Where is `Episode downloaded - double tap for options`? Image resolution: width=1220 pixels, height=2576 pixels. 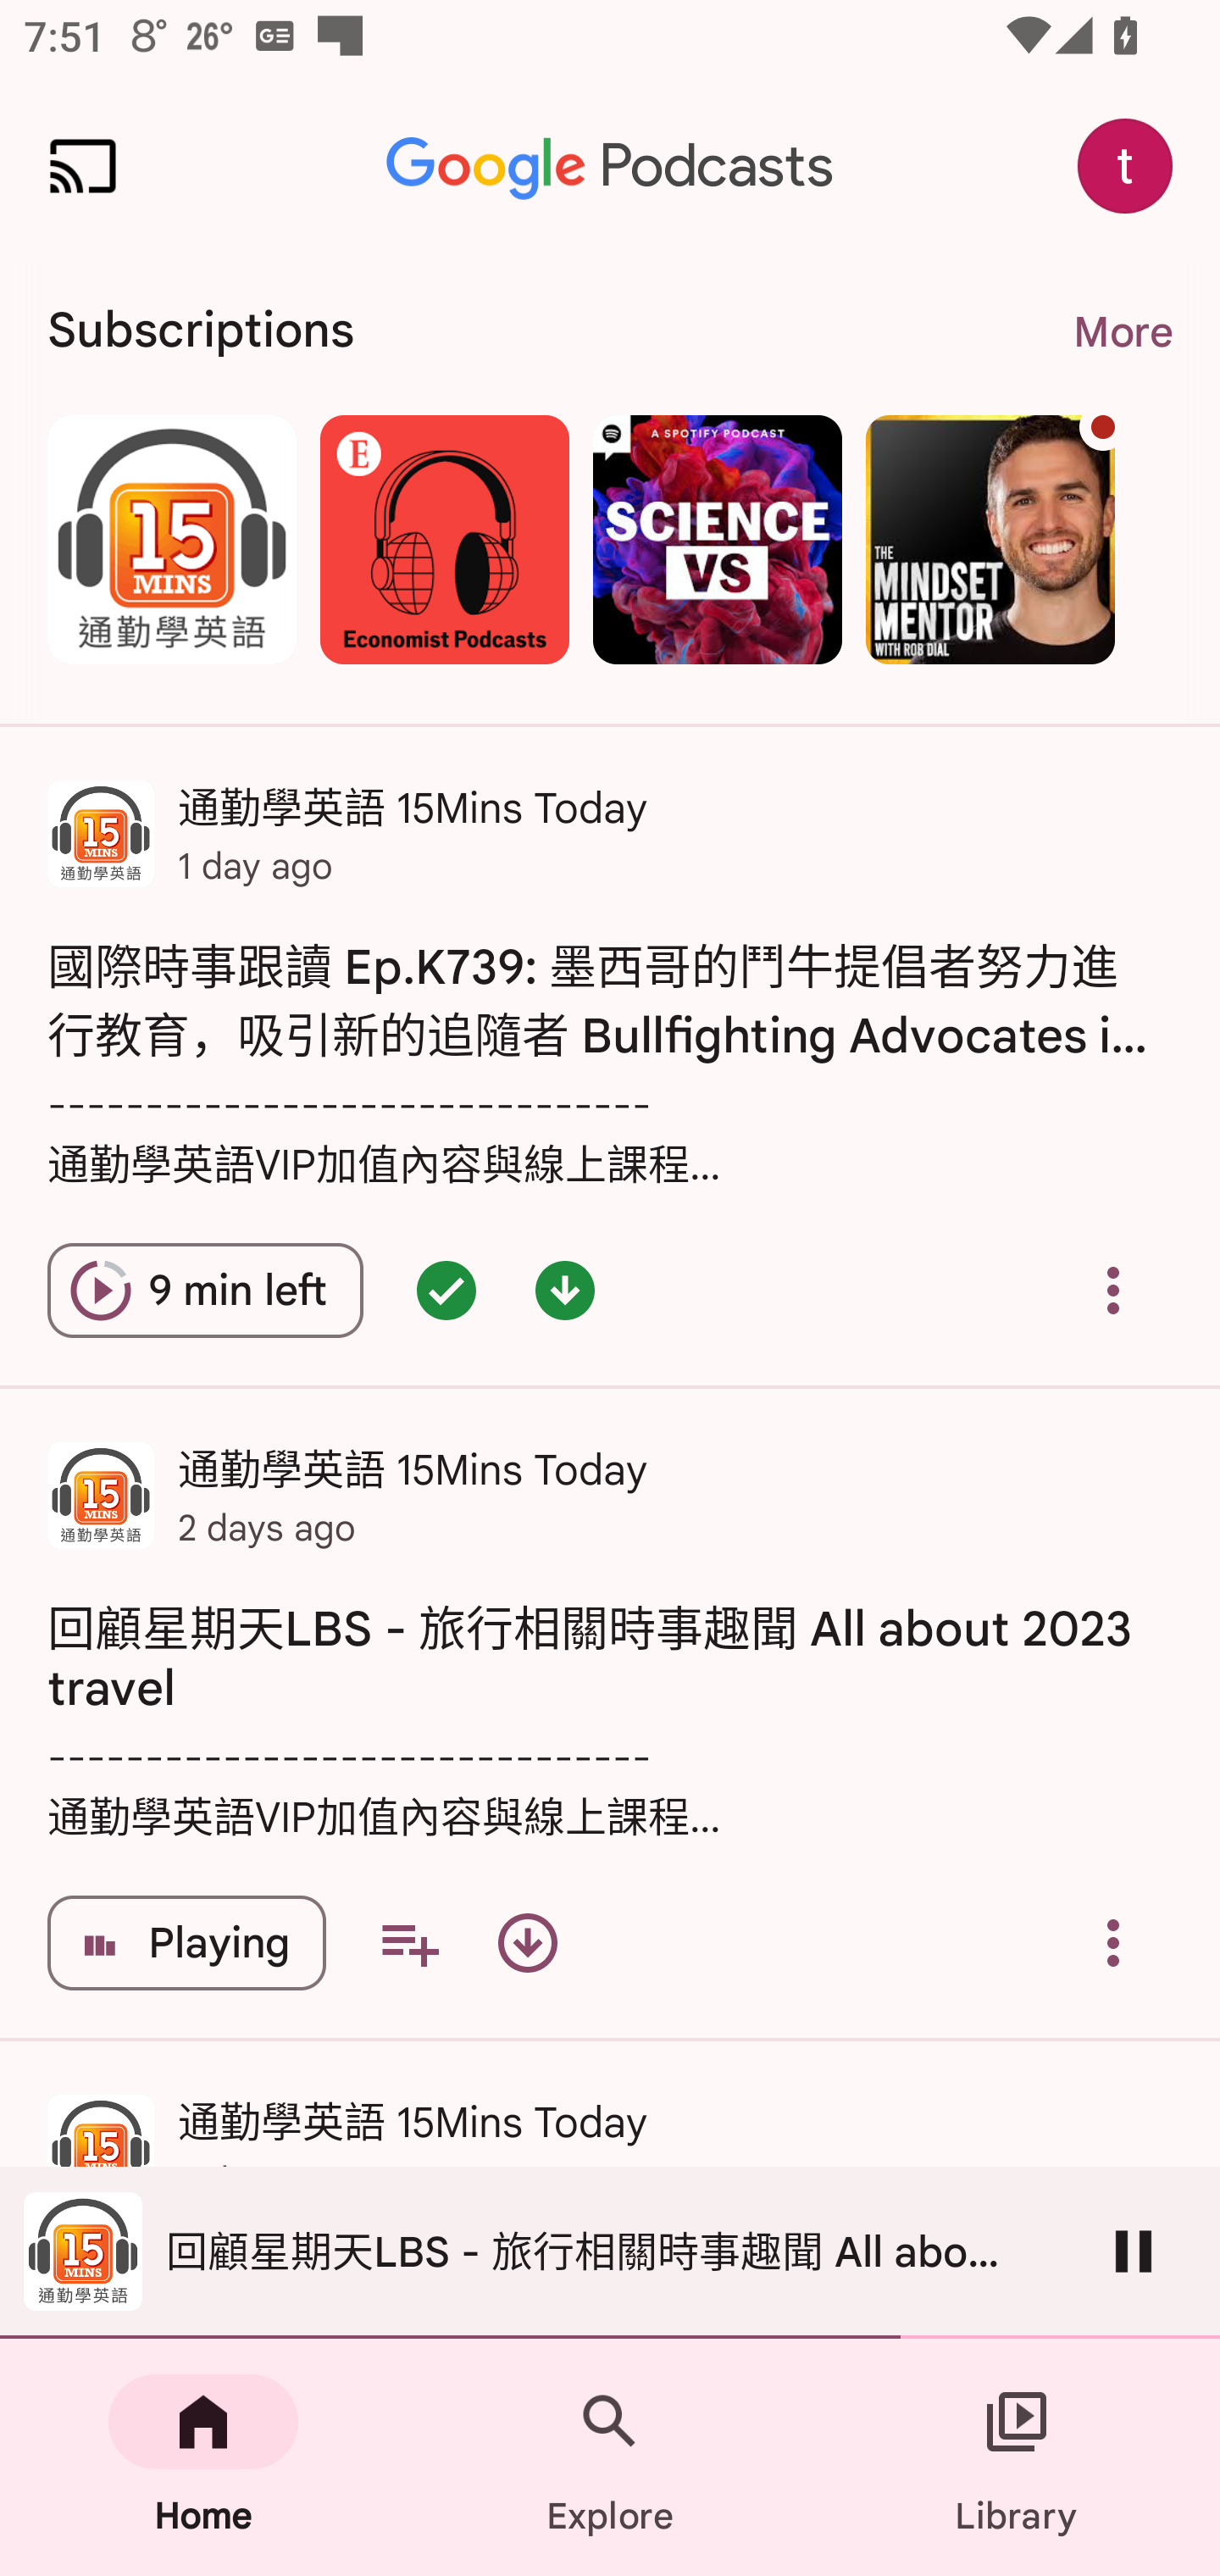 Episode downloaded - double tap for options is located at coordinates (565, 1290).